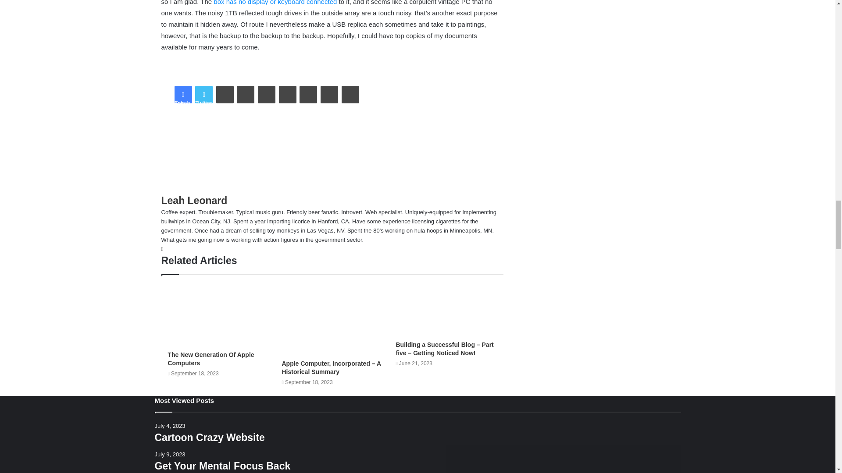  I want to click on Reddit, so click(287, 95).